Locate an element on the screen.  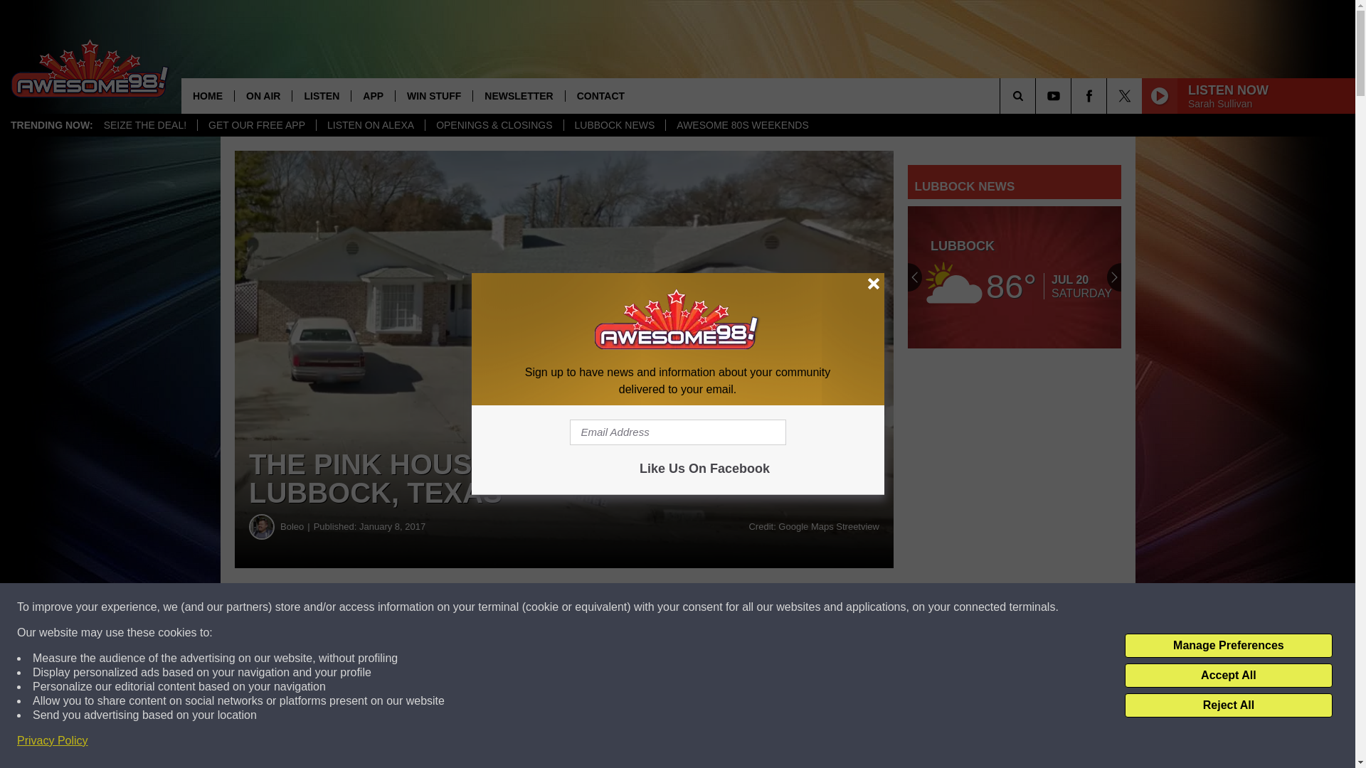
Privacy Policy is located at coordinates (53, 741).